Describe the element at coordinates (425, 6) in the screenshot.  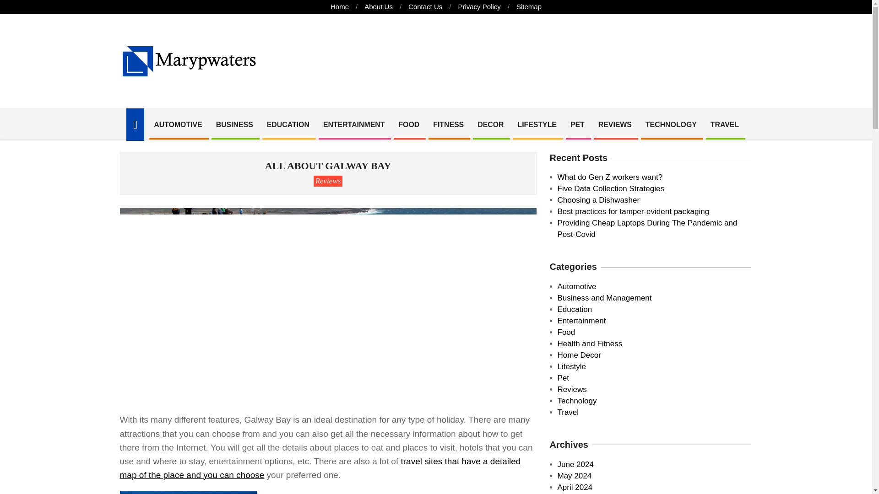
I see `Contact Us` at that location.